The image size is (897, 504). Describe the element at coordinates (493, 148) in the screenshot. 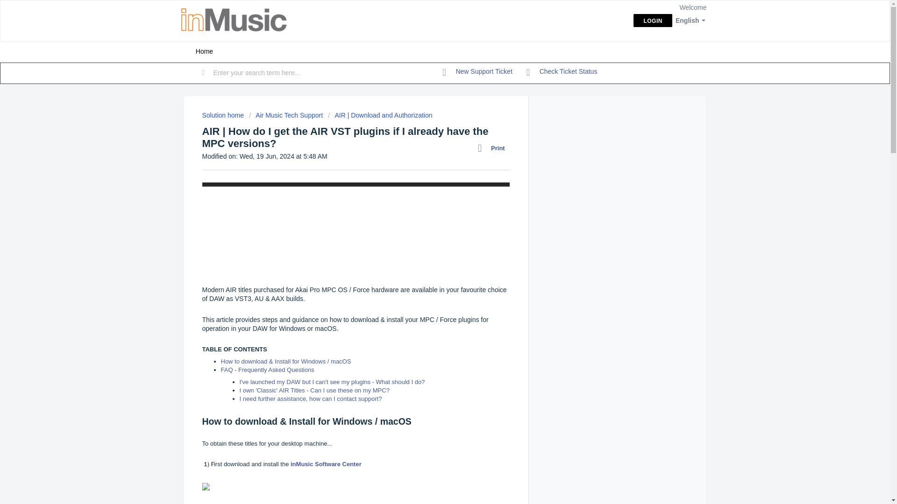

I see `Print` at that location.